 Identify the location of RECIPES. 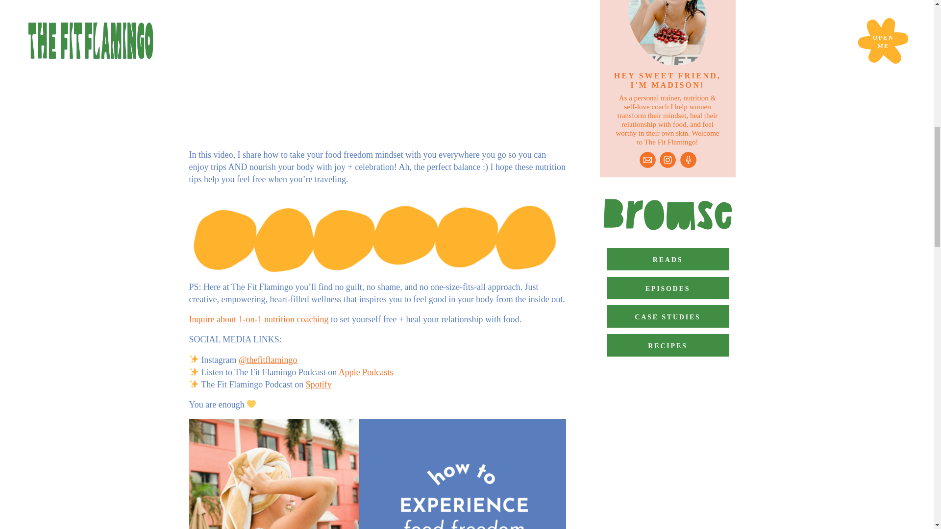
(668, 345).